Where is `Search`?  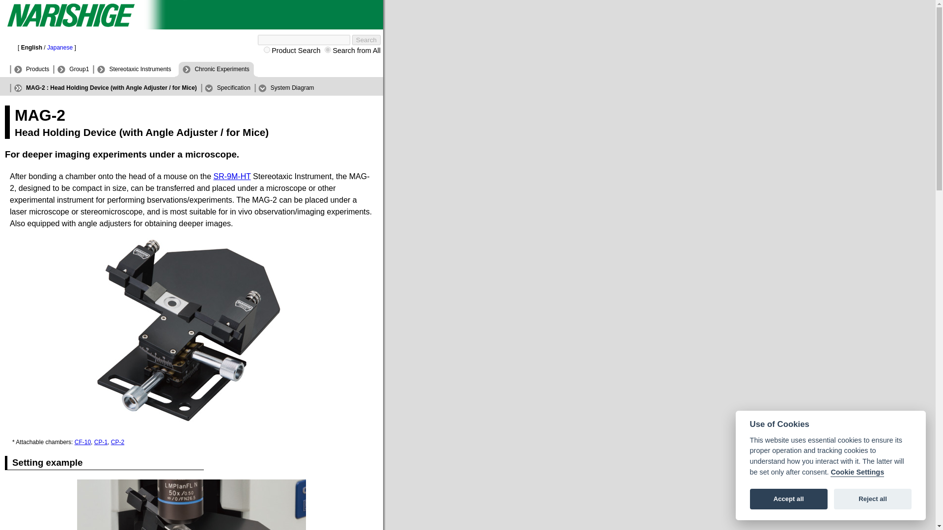 Search is located at coordinates (366, 40).